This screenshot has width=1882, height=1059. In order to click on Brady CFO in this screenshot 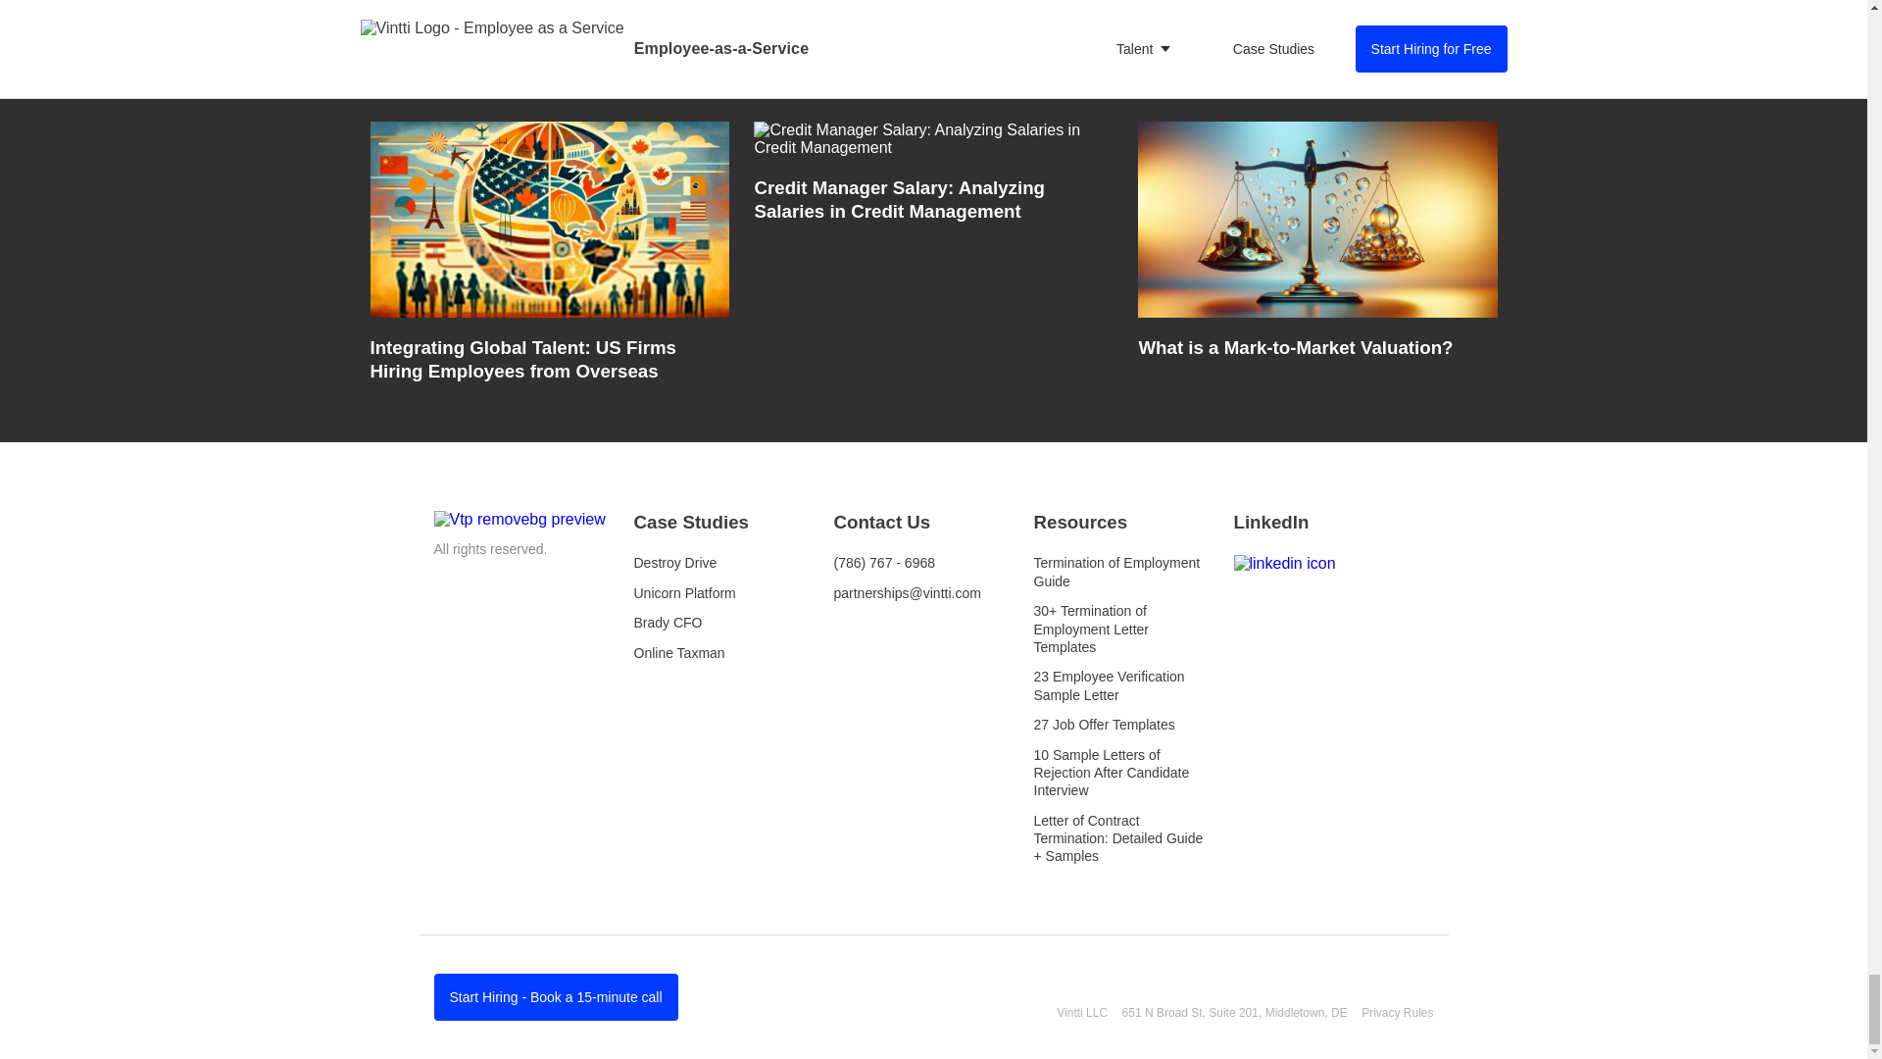, I will do `click(667, 622)`.